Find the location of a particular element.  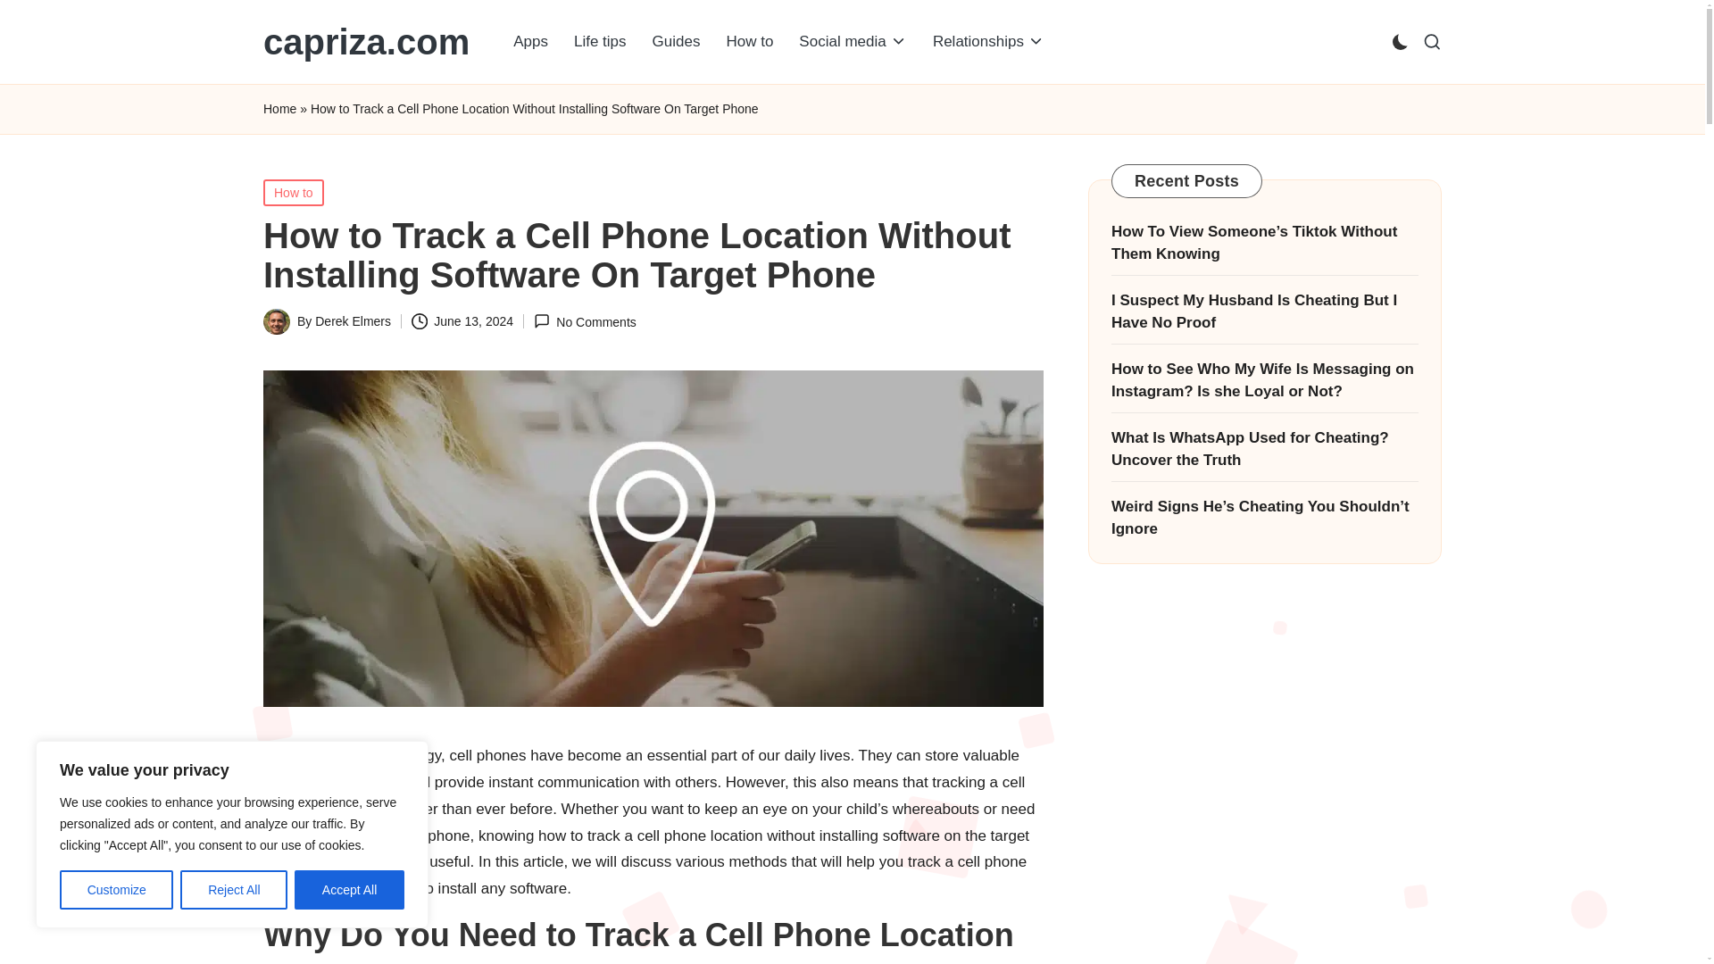

Life tips is located at coordinates (600, 41).